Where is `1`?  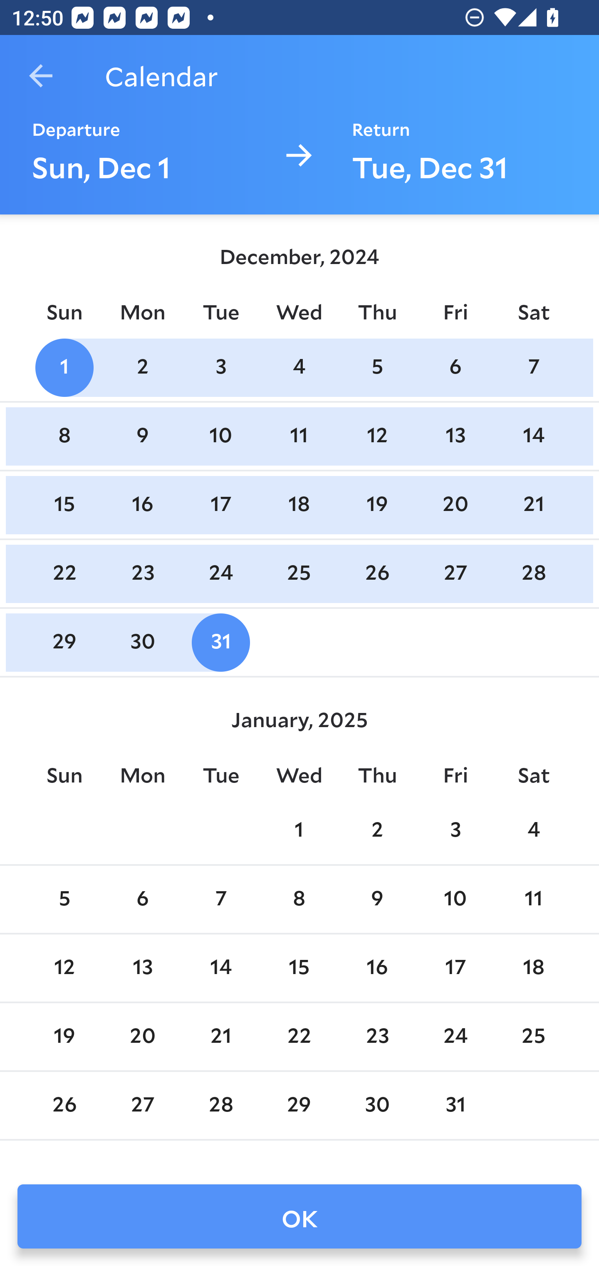
1 is located at coordinates (64, 367).